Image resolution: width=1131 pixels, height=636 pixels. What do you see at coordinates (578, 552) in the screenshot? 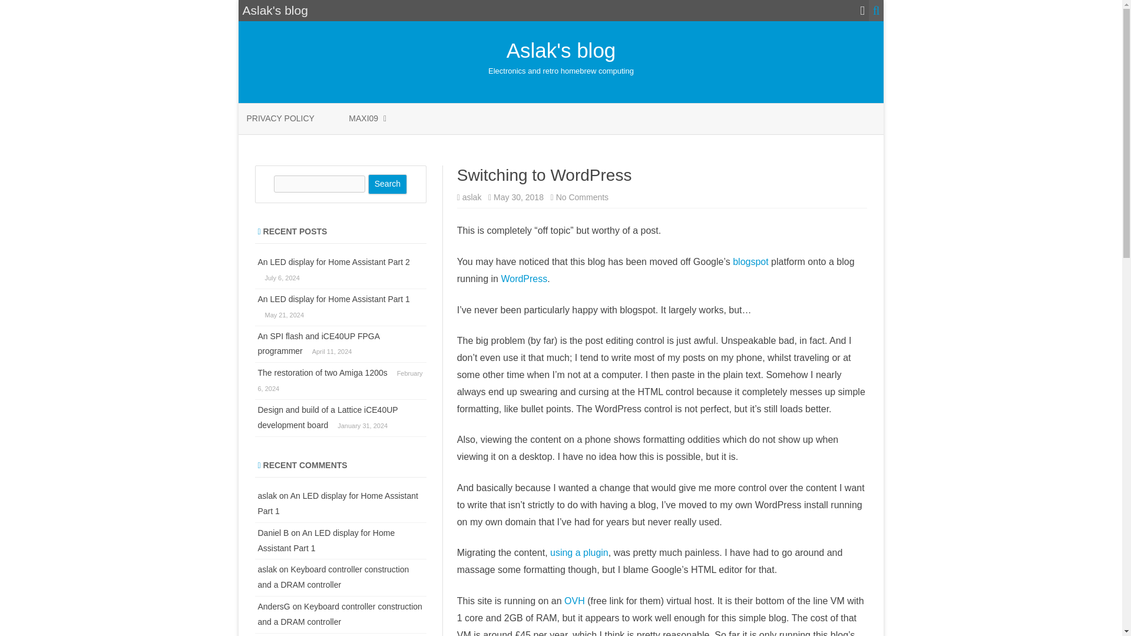
I see `using a plugin` at bounding box center [578, 552].